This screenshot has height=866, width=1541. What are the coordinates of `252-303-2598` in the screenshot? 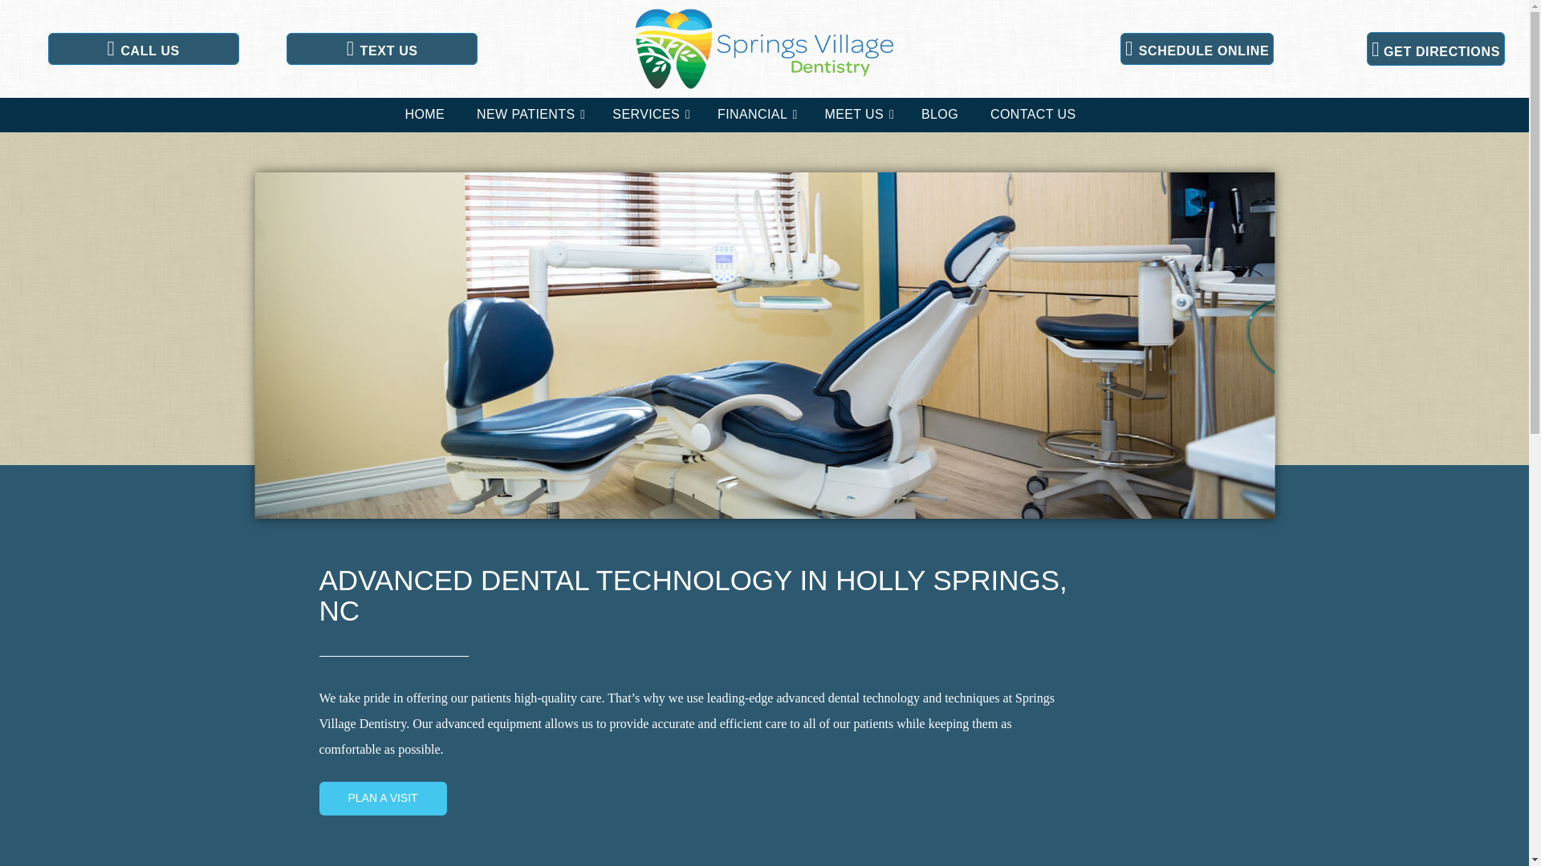 It's located at (143, 49).